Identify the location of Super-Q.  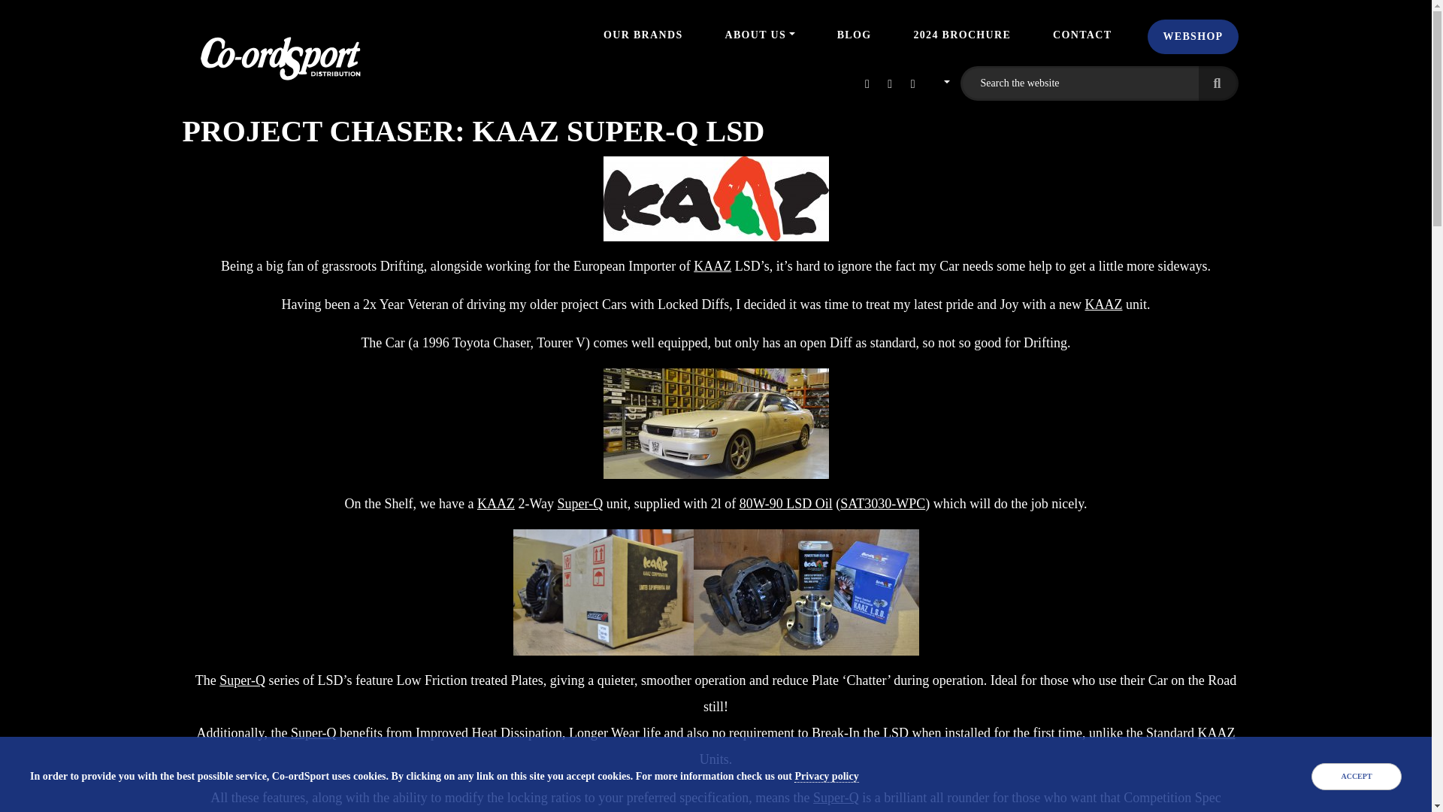
(836, 797).